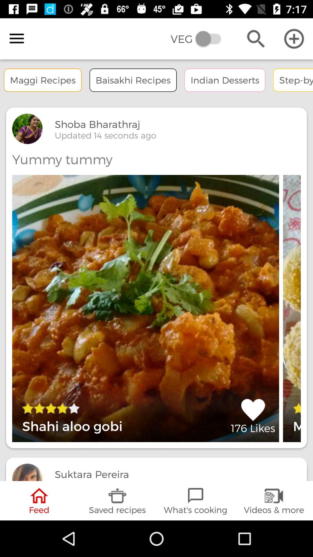  I want to click on click item next to the videos & more icon, so click(196, 501).